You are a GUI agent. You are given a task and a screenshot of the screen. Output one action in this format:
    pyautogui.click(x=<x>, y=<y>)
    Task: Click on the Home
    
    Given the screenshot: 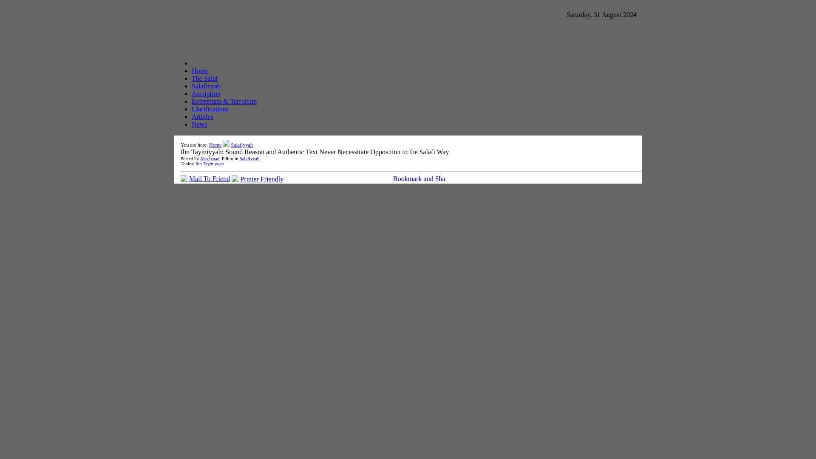 What is the action you would take?
    pyautogui.click(x=215, y=144)
    